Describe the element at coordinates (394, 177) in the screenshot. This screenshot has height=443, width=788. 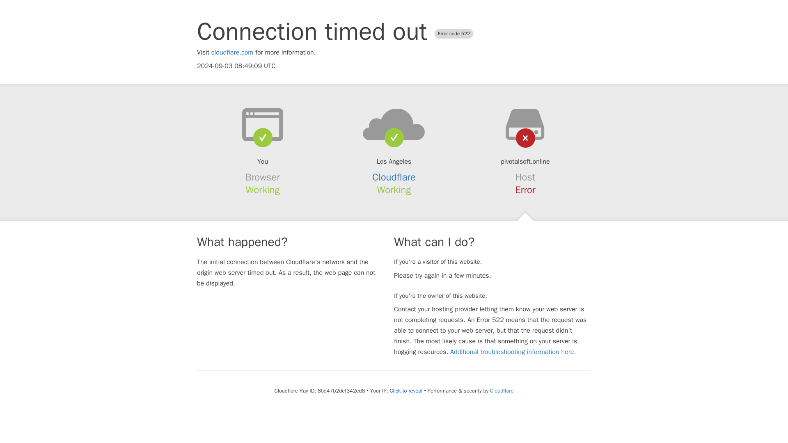
I see `Cloudflare` at that location.